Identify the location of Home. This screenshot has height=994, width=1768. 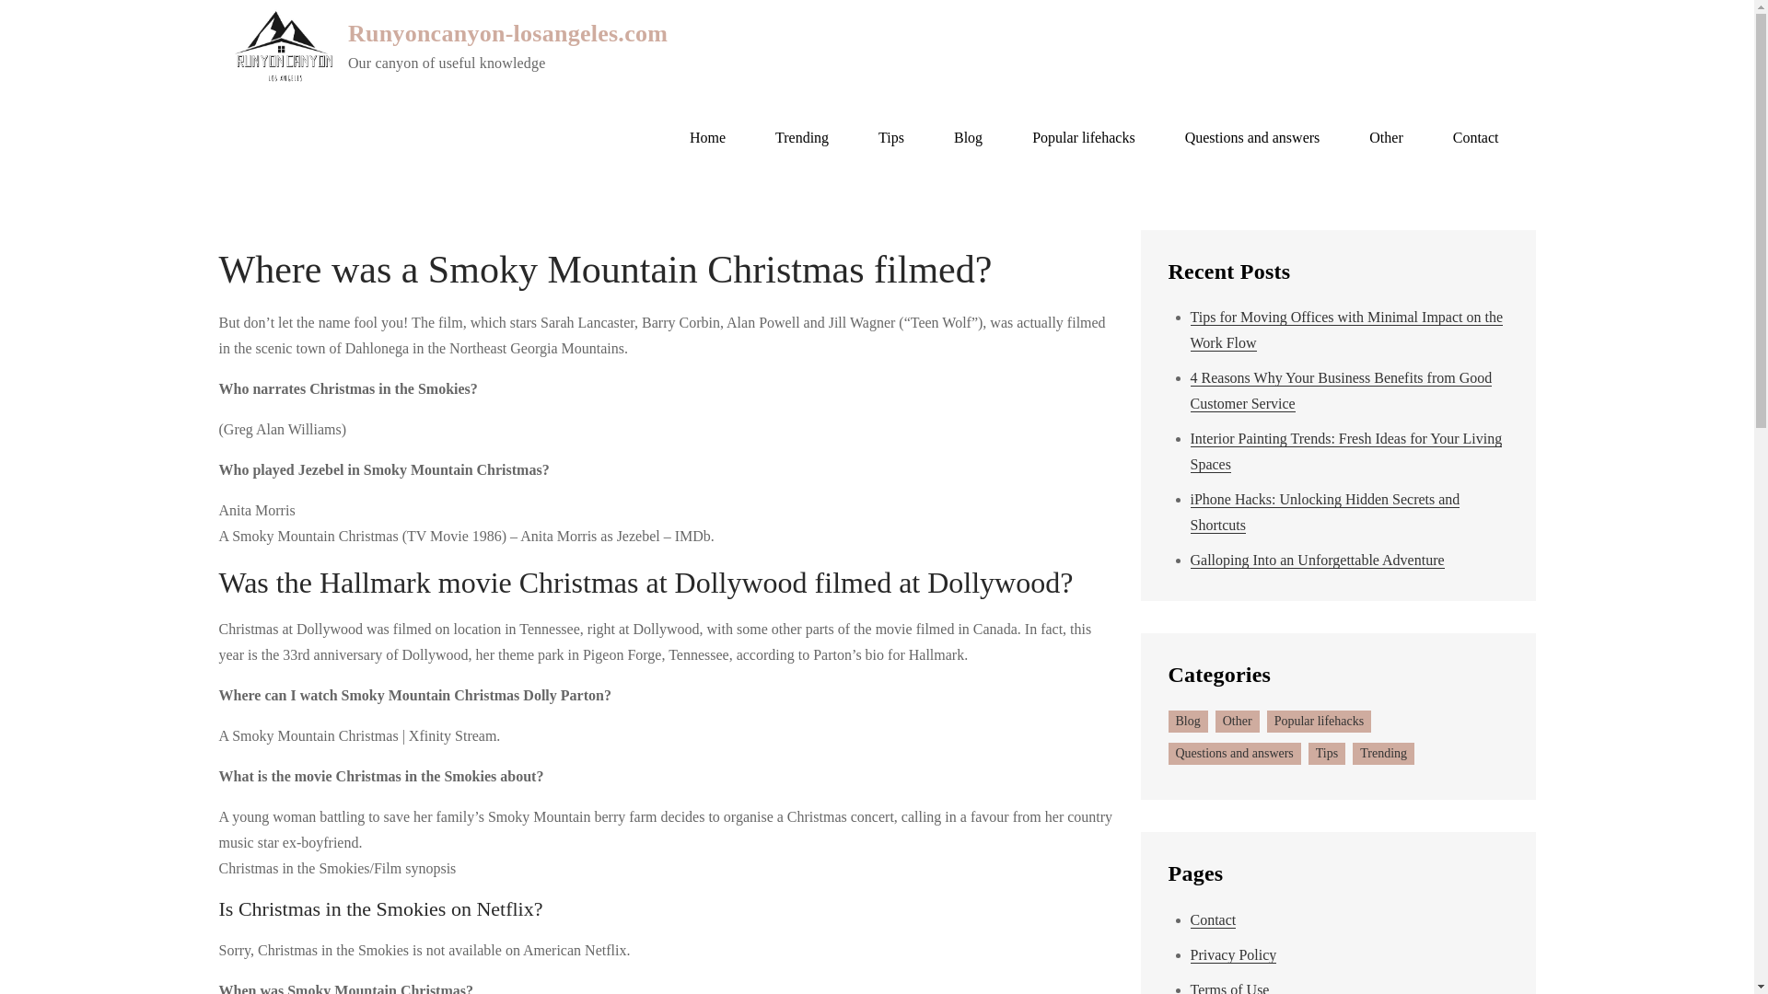
(707, 138).